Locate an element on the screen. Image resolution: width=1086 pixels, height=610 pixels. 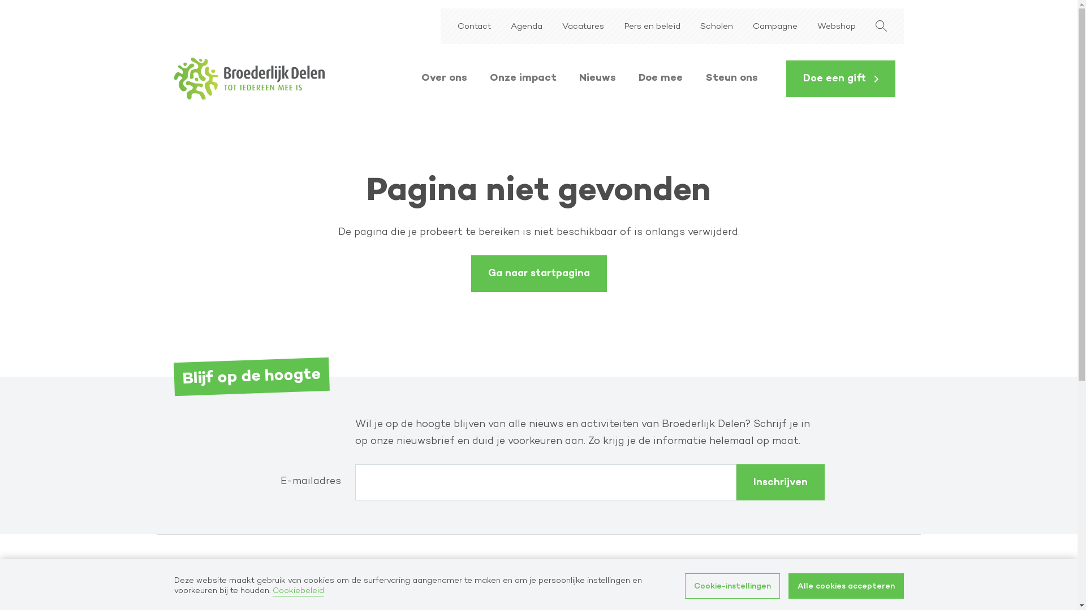
Contact is located at coordinates (474, 27).